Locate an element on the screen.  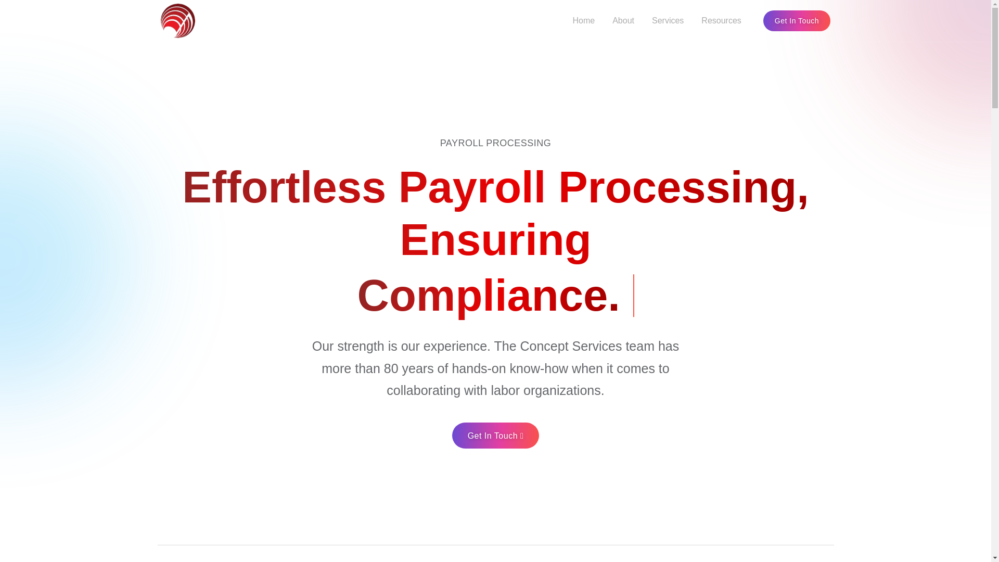
About is located at coordinates (623, 21).